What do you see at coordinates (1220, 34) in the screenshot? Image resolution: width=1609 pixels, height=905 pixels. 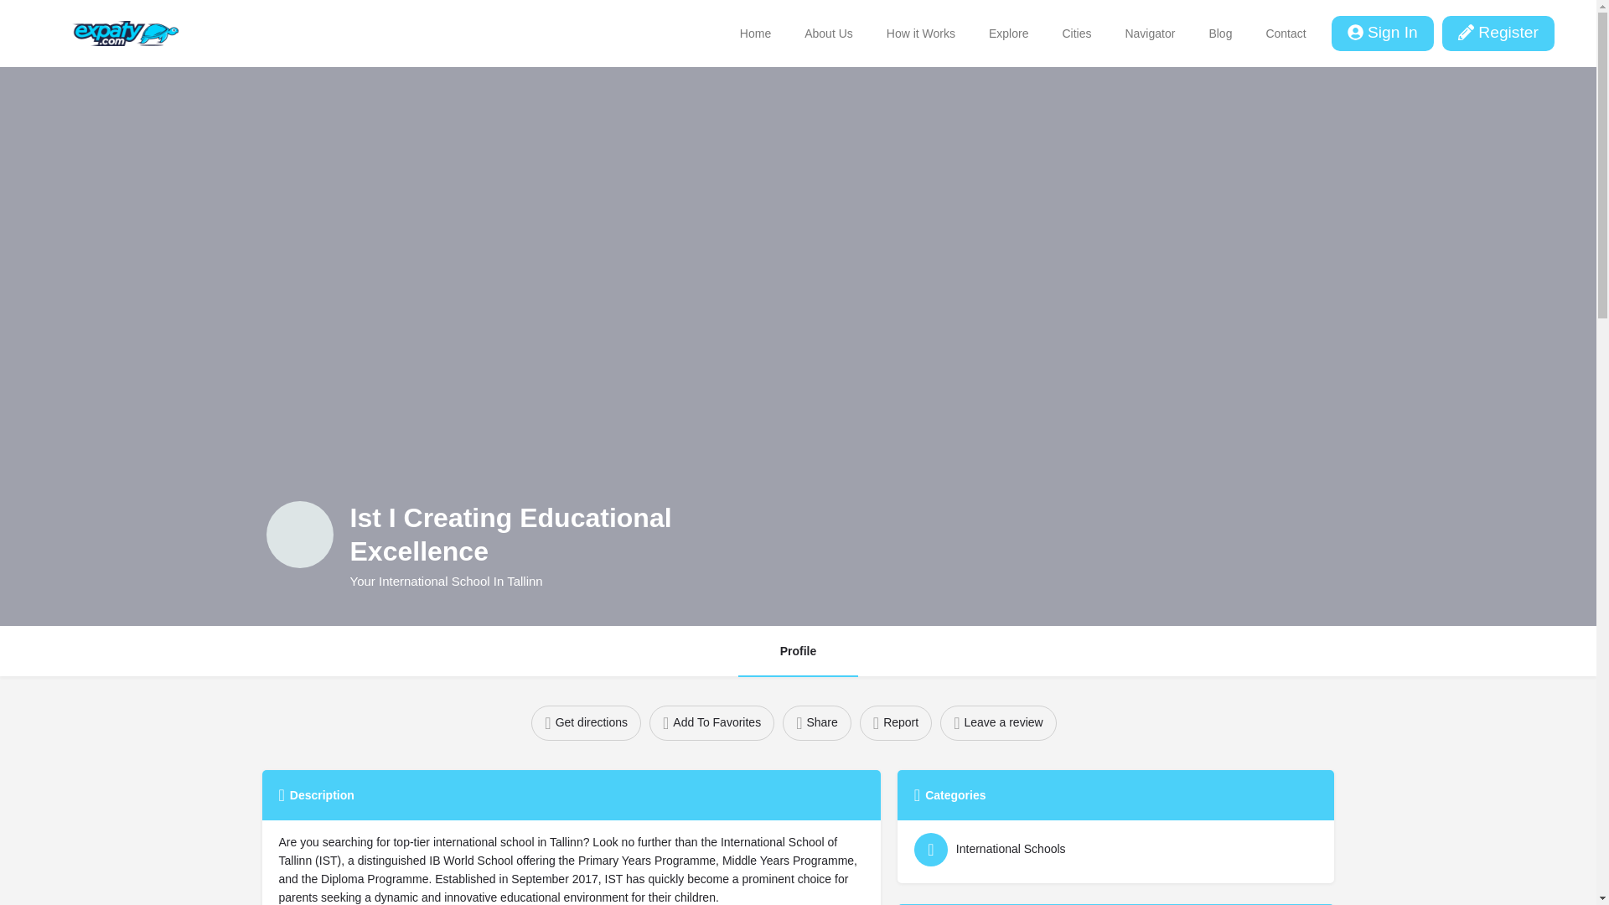 I see `Blog` at bounding box center [1220, 34].